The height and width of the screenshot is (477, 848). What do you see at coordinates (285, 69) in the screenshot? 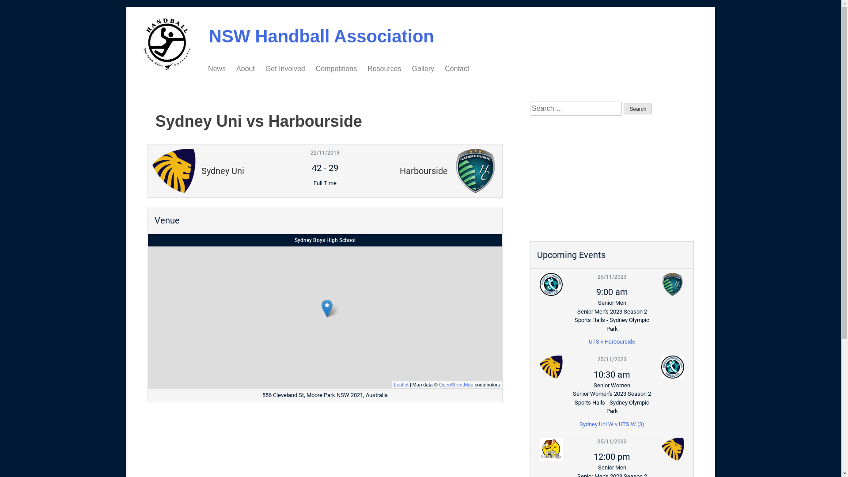
I see `Get Involved` at bounding box center [285, 69].